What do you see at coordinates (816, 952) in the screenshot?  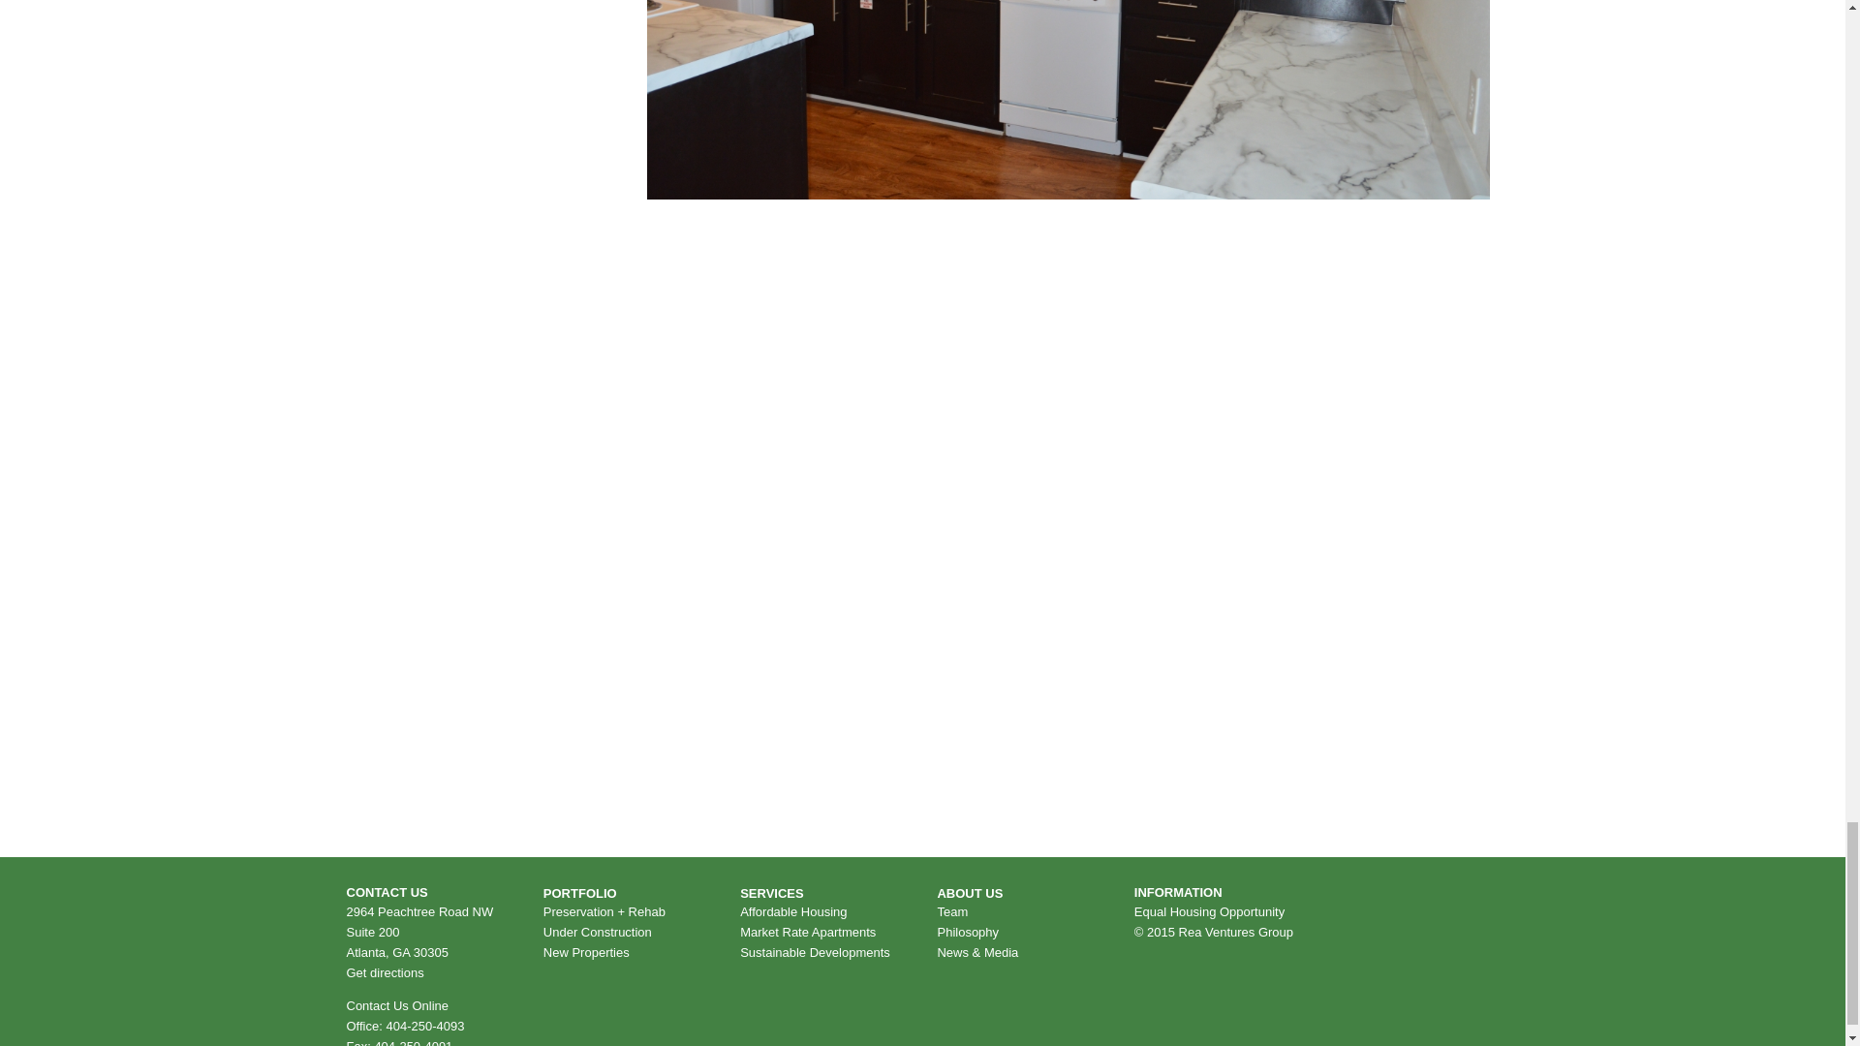 I see `Sustainable Developments` at bounding box center [816, 952].